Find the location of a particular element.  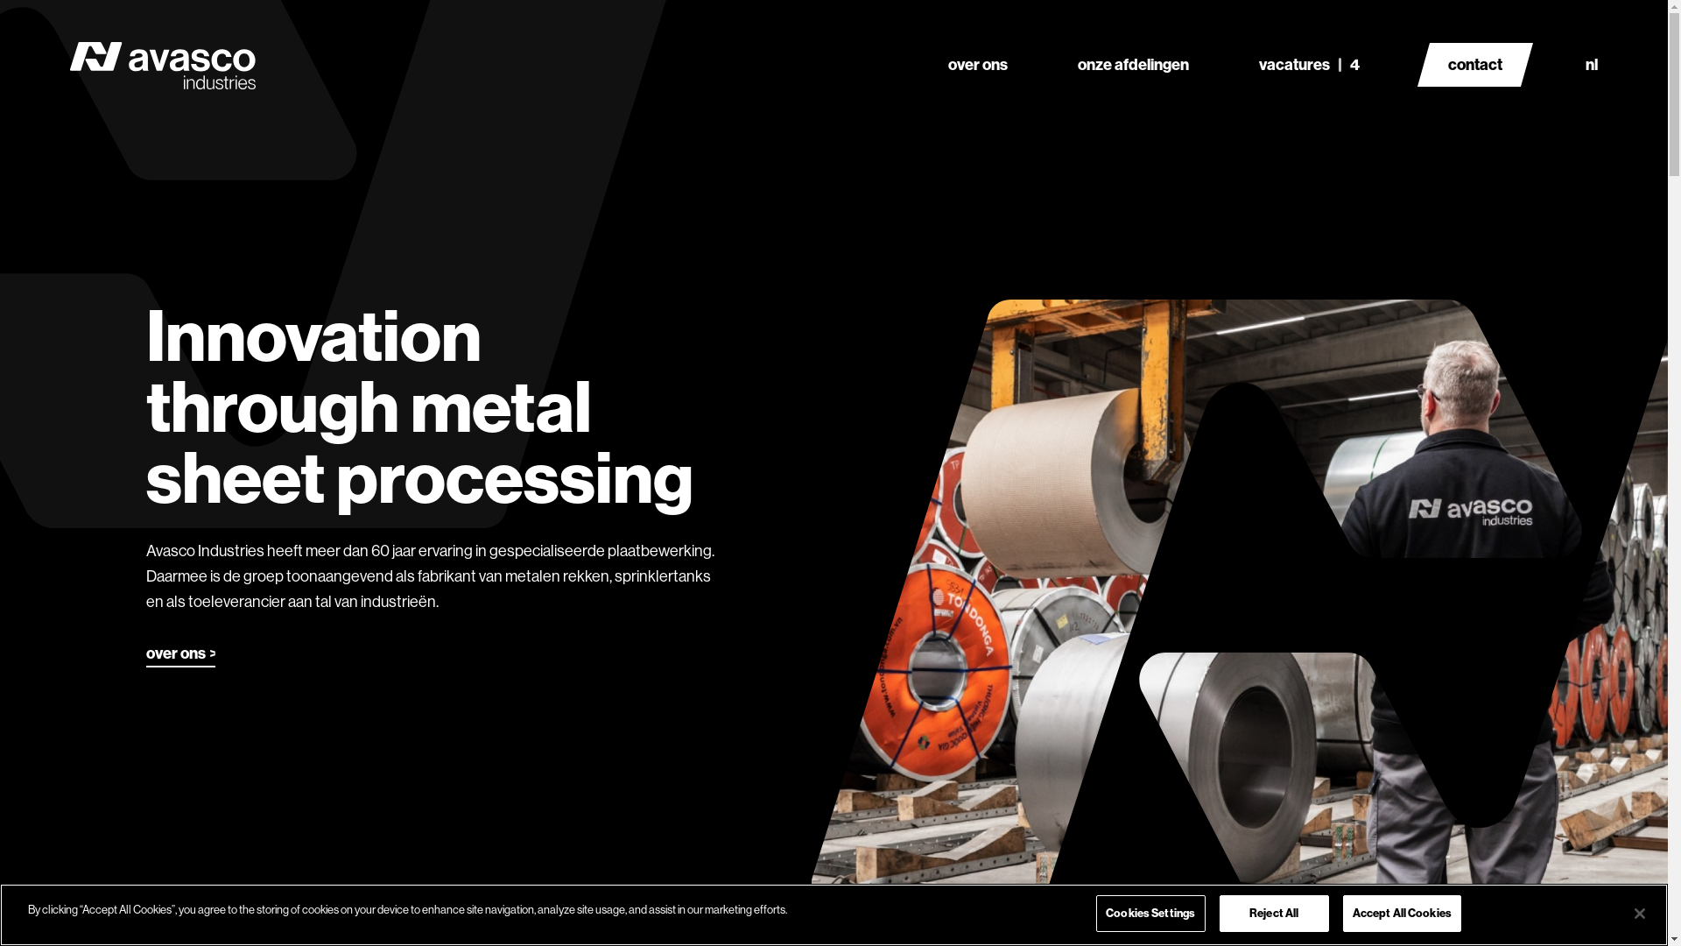

Privacybeleid is located at coordinates (1333, 846).